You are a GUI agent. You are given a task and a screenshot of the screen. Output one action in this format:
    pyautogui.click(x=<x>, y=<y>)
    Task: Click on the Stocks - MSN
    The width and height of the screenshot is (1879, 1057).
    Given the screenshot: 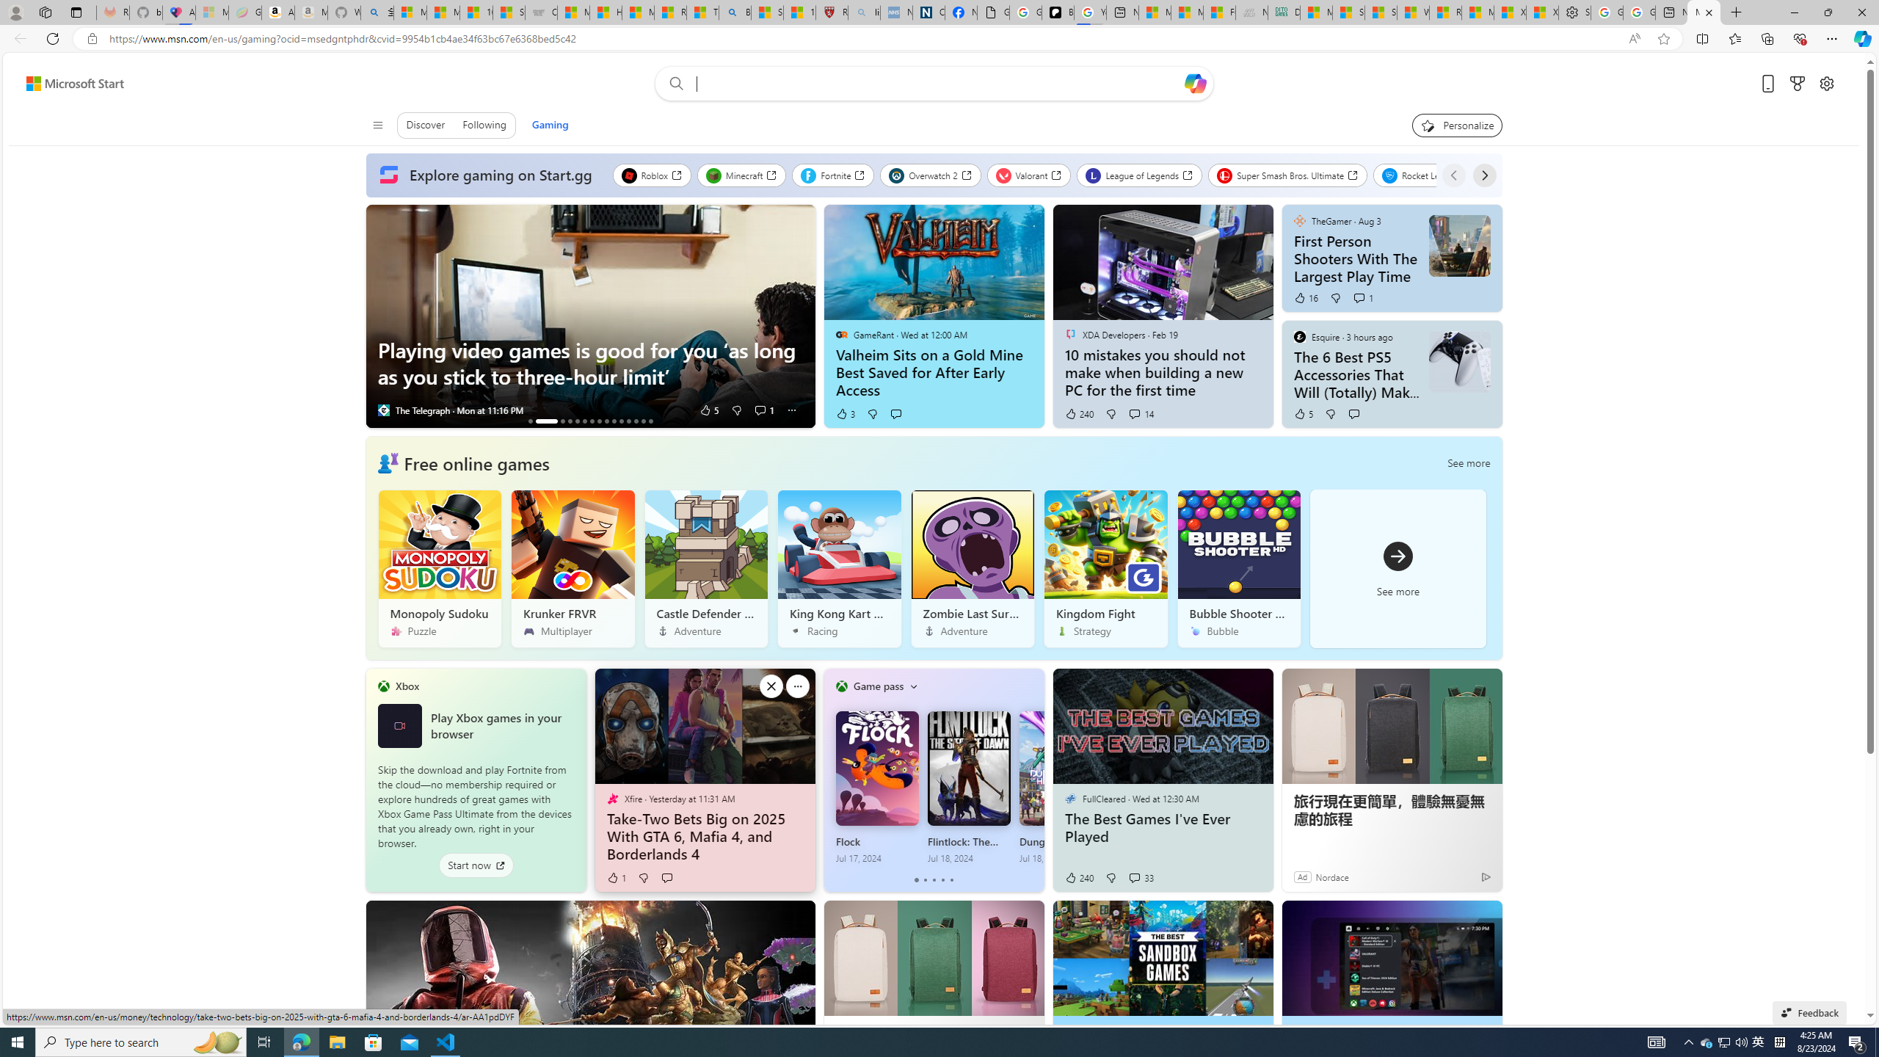 What is the action you would take?
    pyautogui.click(x=1381, y=12)
    